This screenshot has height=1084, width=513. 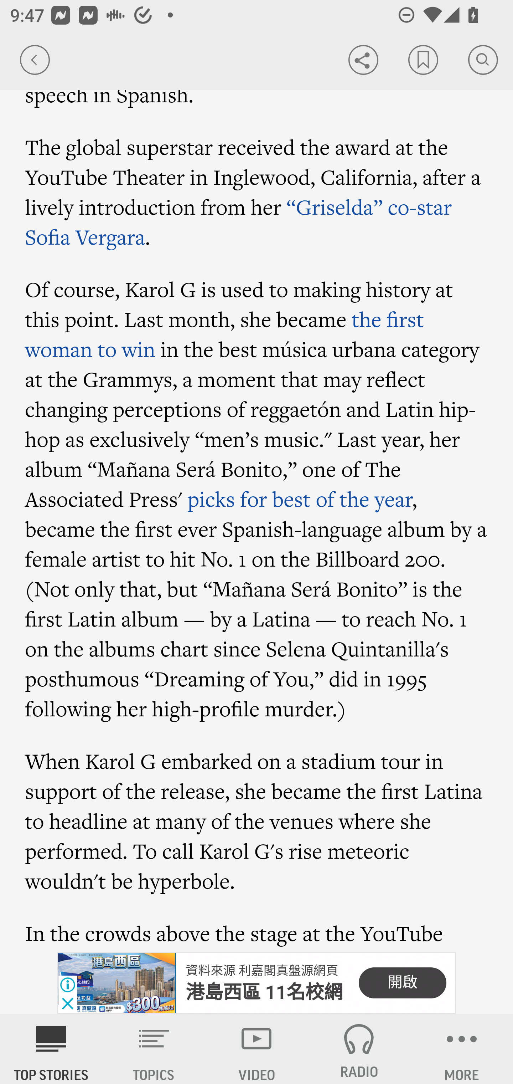 What do you see at coordinates (462, 1049) in the screenshot?
I see `MORE` at bounding box center [462, 1049].